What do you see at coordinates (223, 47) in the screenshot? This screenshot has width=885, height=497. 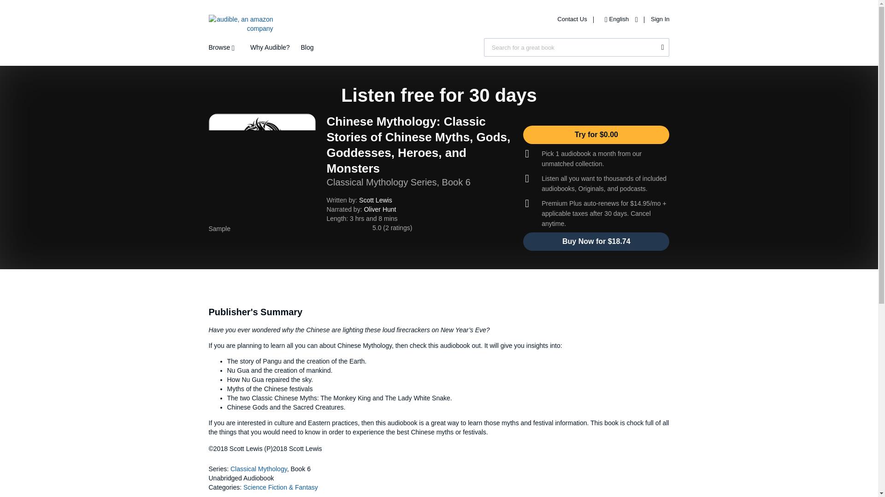 I see `Browse` at bounding box center [223, 47].